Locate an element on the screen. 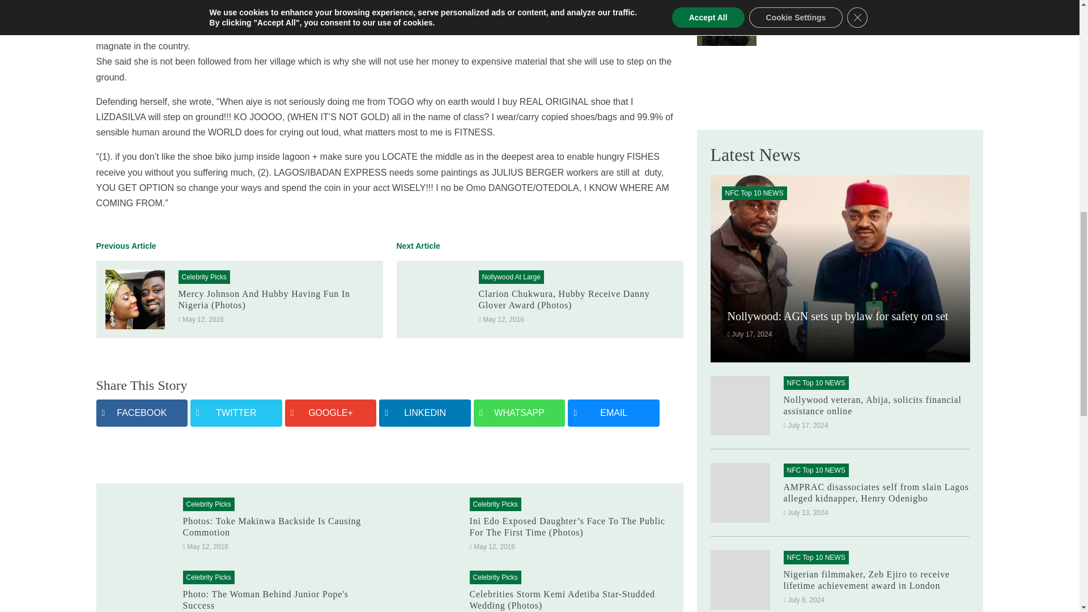 Image resolution: width=1088 pixels, height=612 pixels. Nollywood At Large is located at coordinates (511, 277).